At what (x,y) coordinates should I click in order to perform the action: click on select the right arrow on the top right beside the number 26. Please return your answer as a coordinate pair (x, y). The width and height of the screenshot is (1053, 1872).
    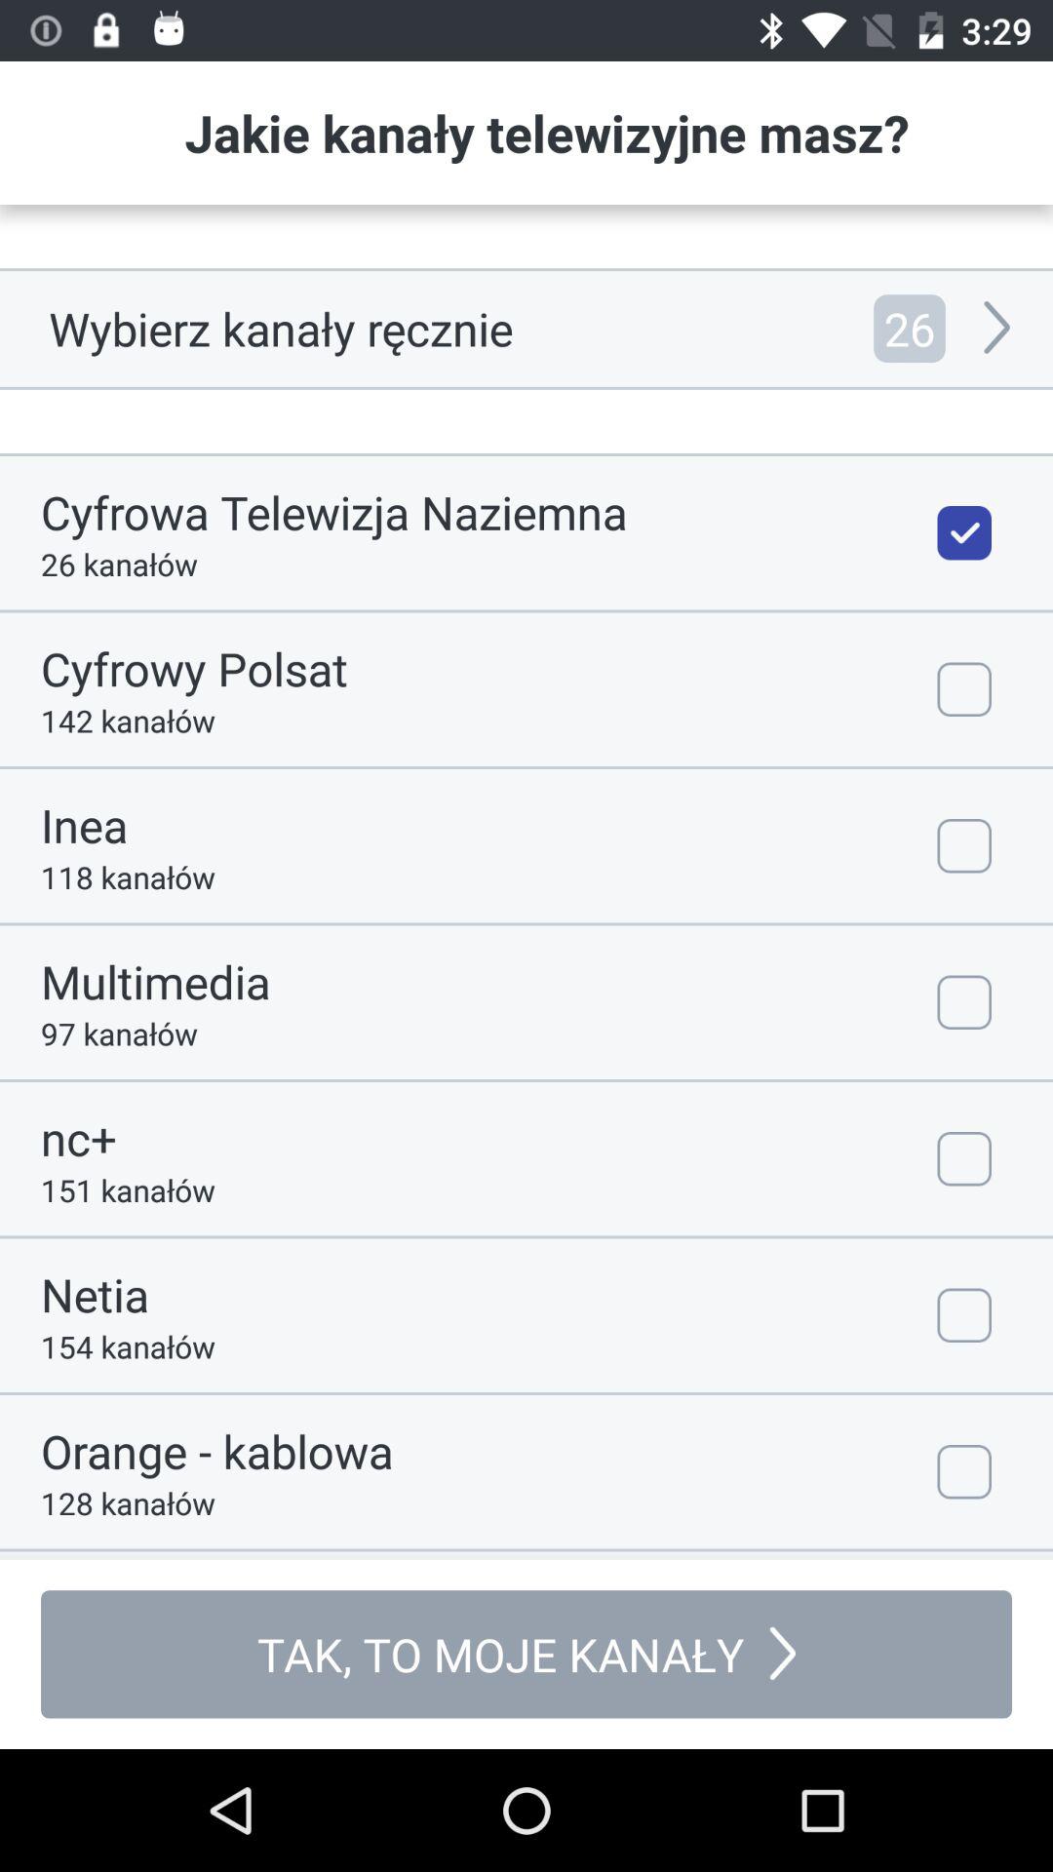
    Looking at the image, I should click on (998, 330).